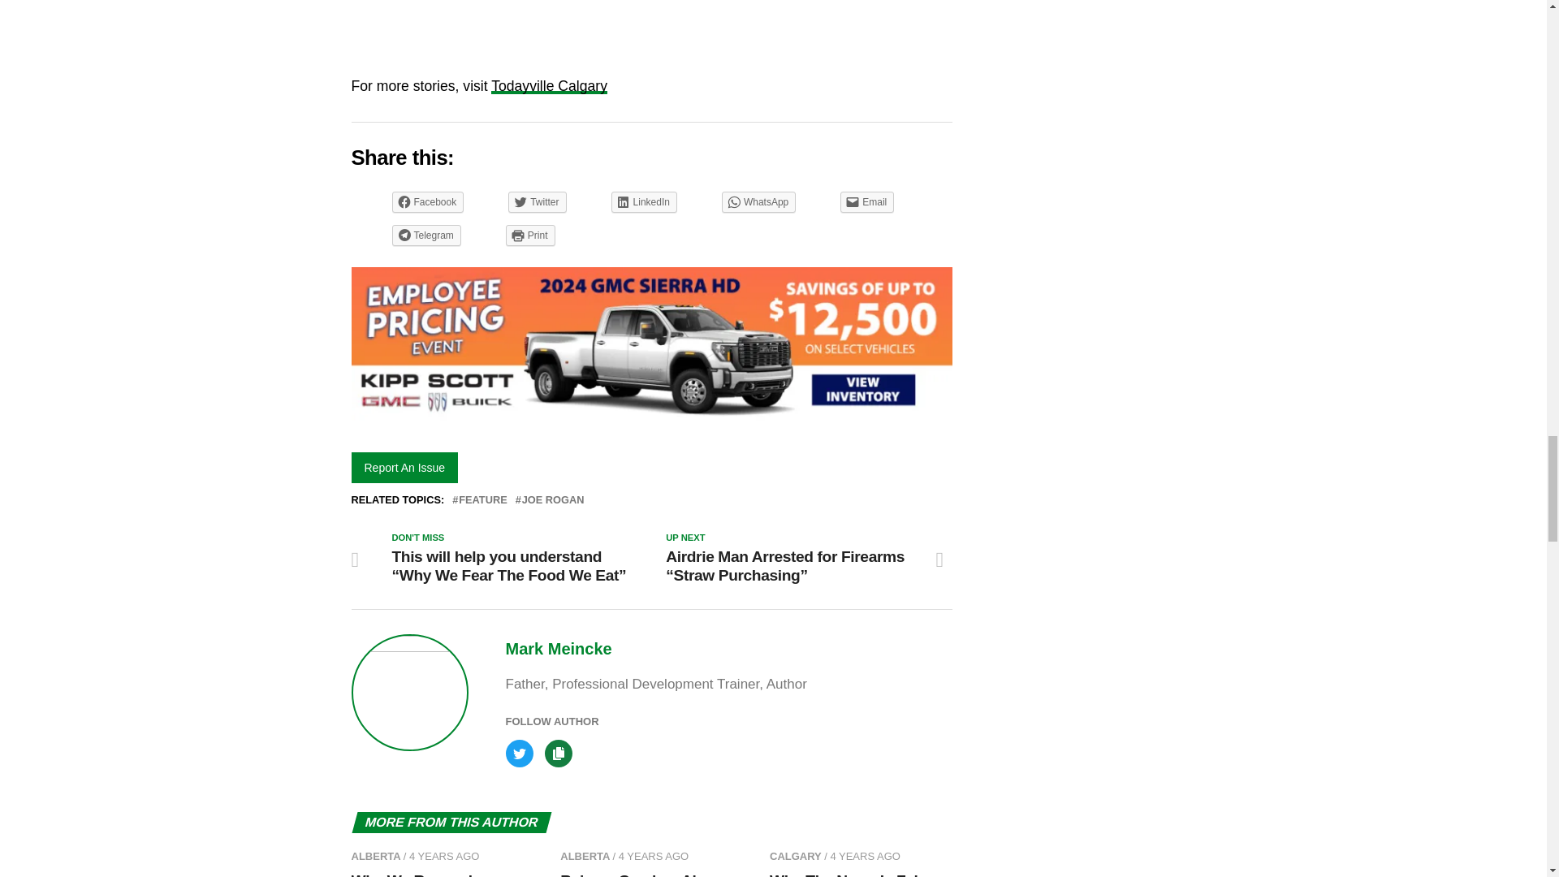 The image size is (1559, 877). Describe the element at coordinates (562, 745) in the screenshot. I see `Copy author page link` at that location.